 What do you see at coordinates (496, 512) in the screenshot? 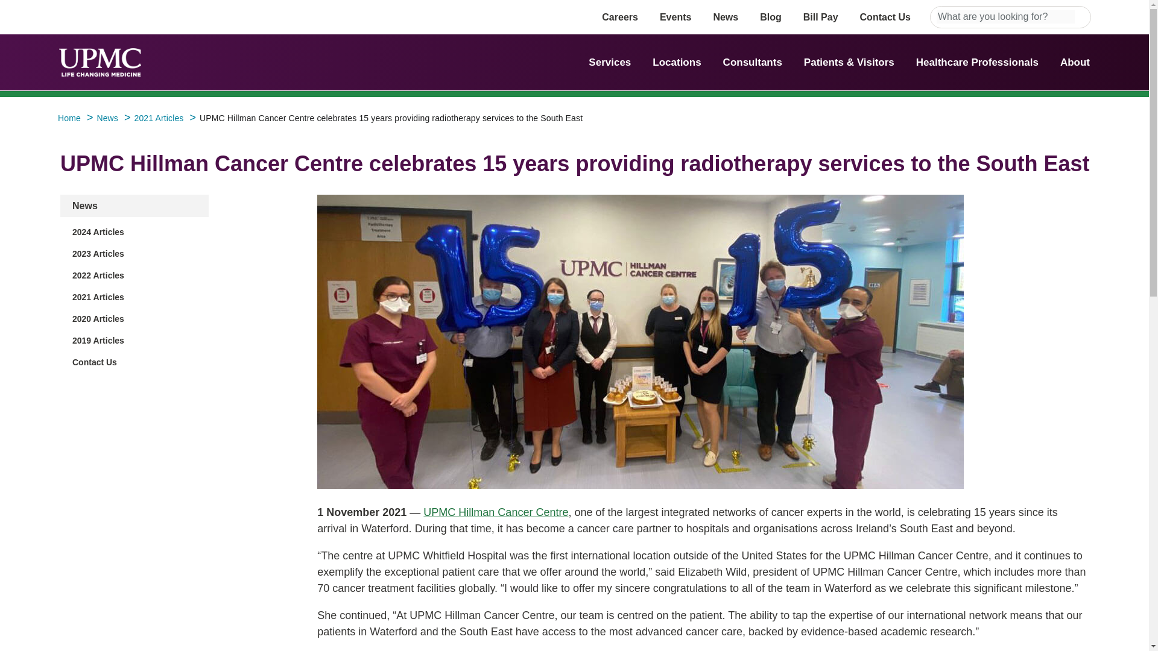
I see `UPMC Hillman Cancer Centre` at bounding box center [496, 512].